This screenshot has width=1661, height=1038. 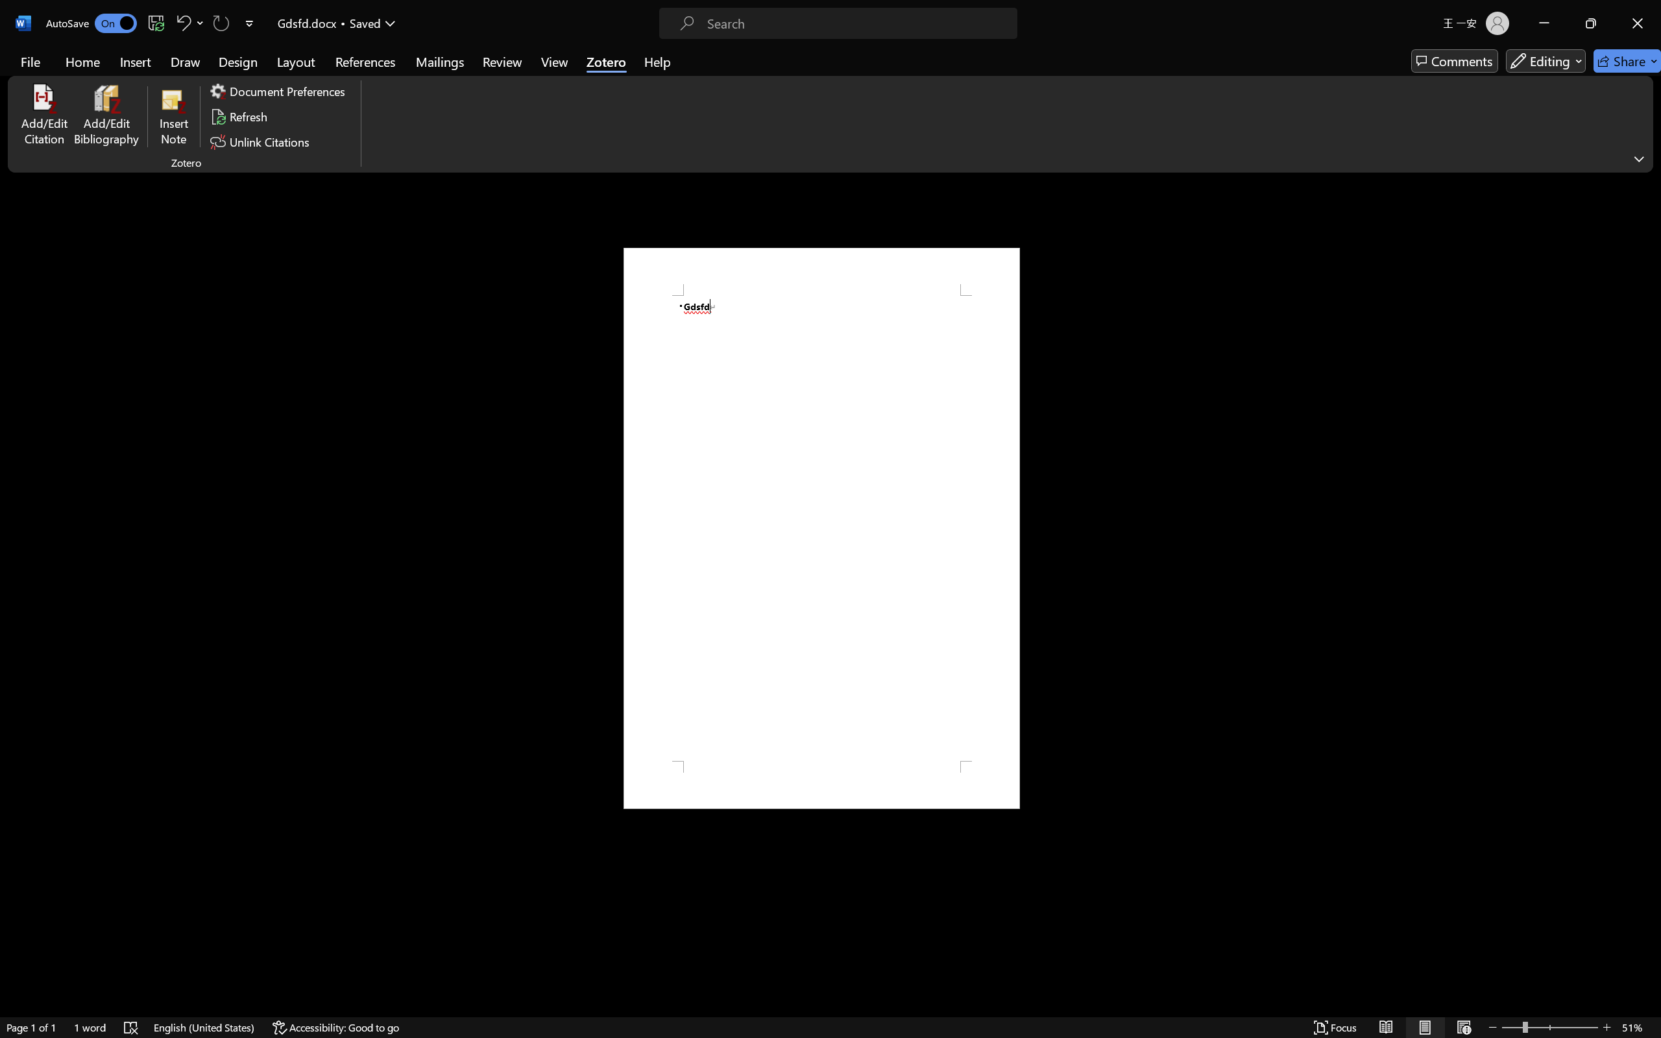 What do you see at coordinates (821, 528) in the screenshot?
I see `Page 1 content` at bounding box center [821, 528].